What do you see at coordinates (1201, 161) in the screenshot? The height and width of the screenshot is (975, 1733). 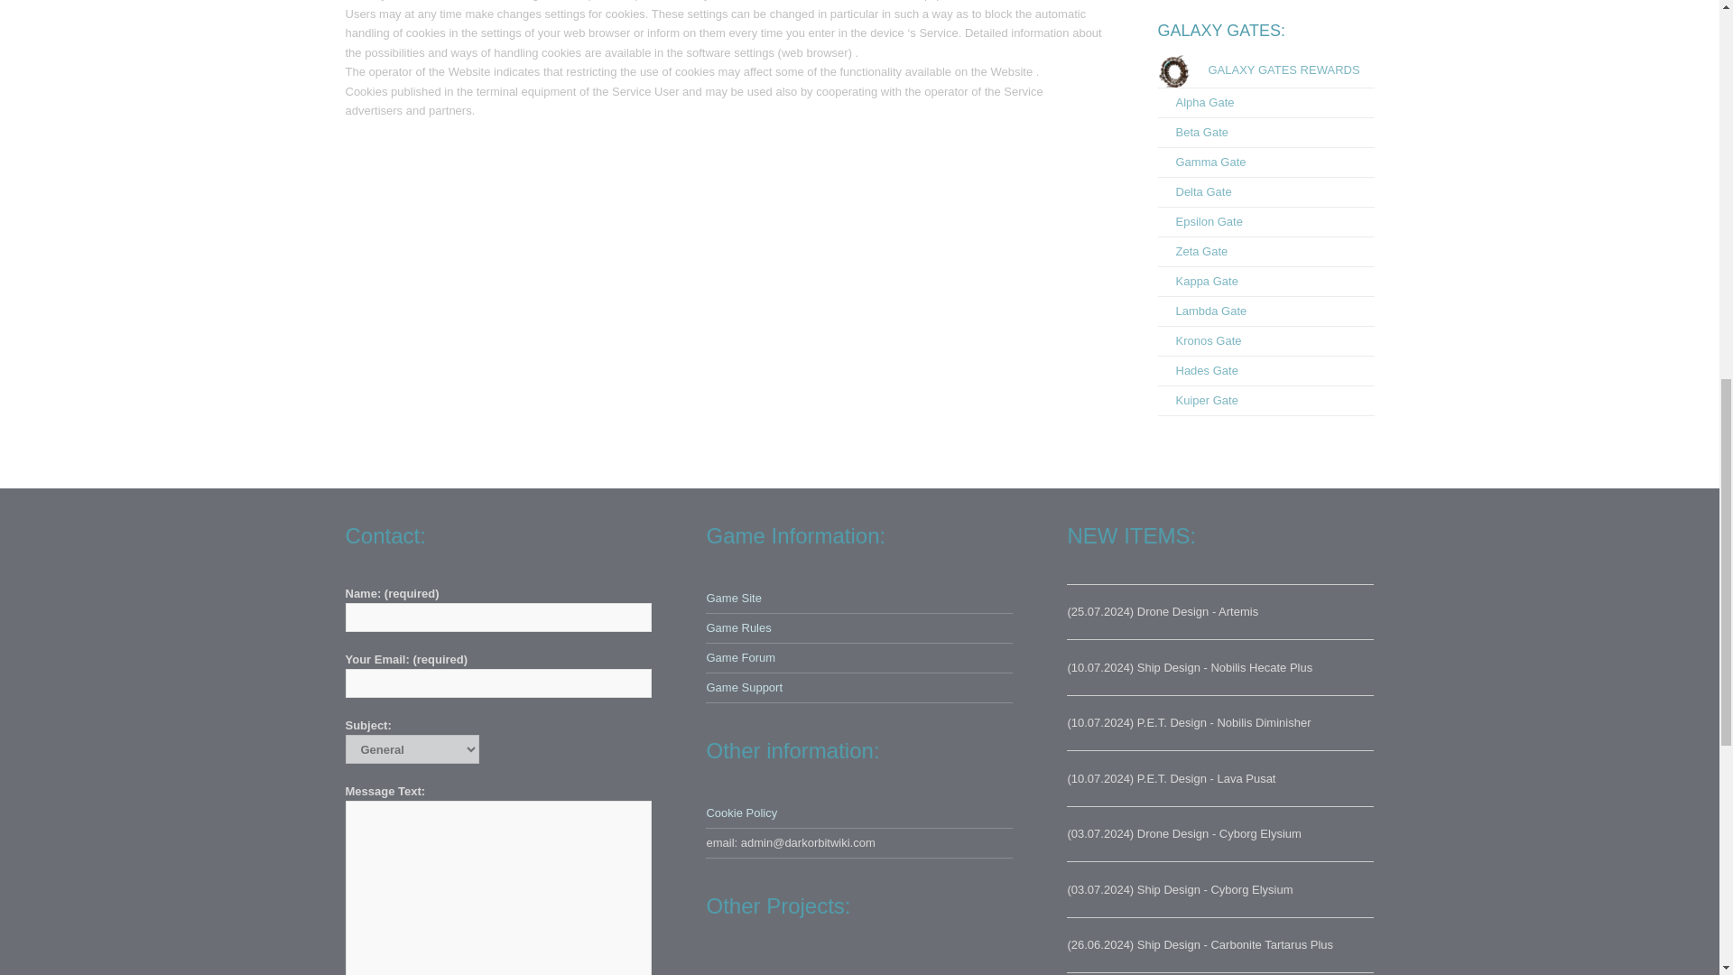 I see `Gamma Gate` at bounding box center [1201, 161].